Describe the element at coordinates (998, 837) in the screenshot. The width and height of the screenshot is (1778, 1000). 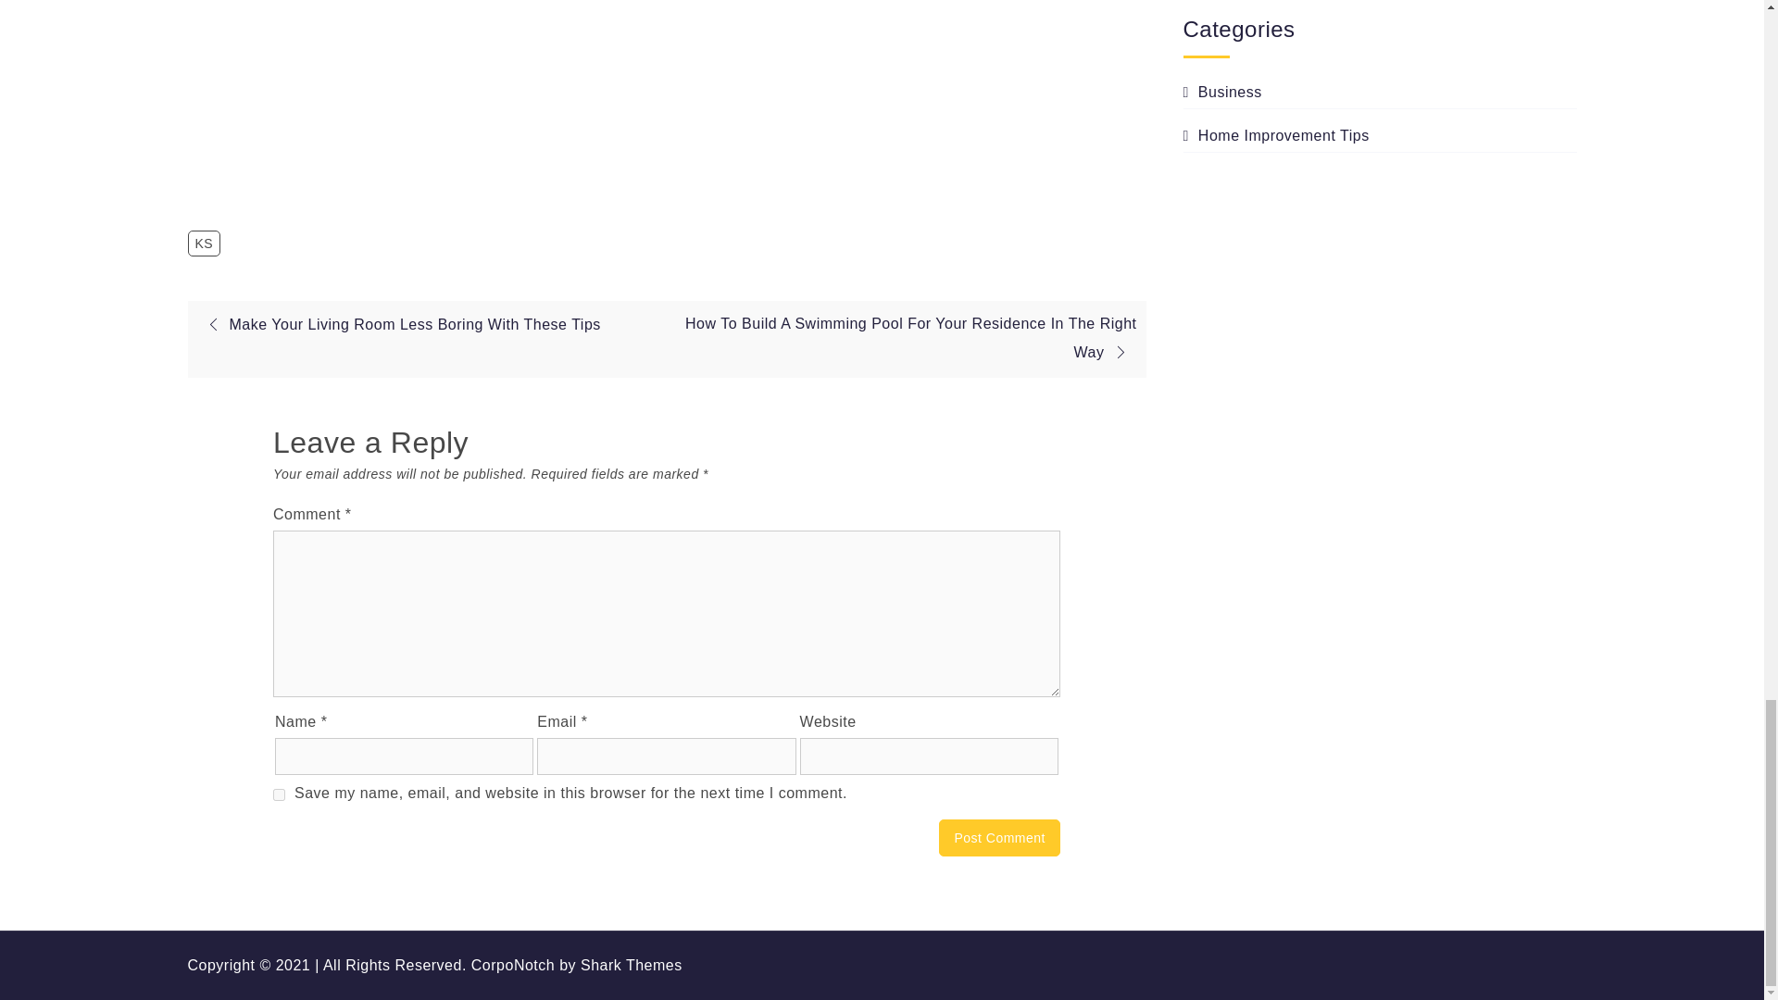
I see `Post Comment` at that location.